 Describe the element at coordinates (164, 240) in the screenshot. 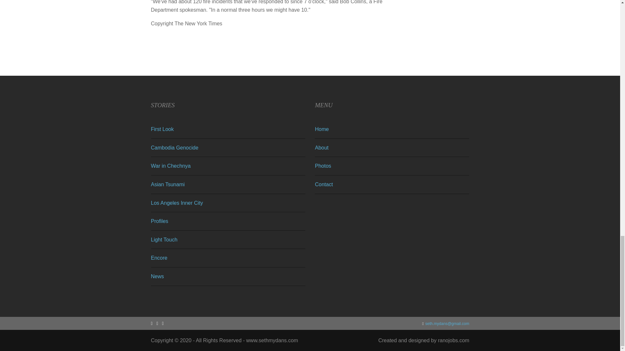

I see `Light Touch` at that location.